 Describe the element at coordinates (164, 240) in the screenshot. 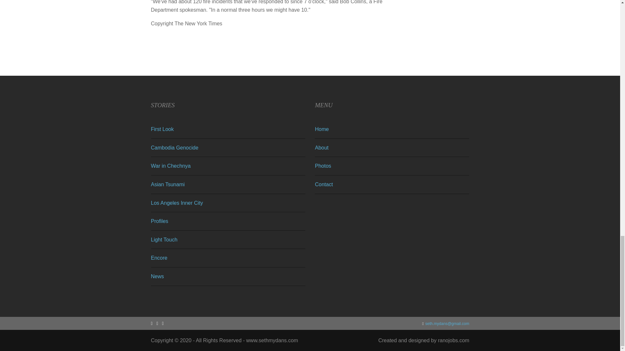

I see `Light Touch` at that location.